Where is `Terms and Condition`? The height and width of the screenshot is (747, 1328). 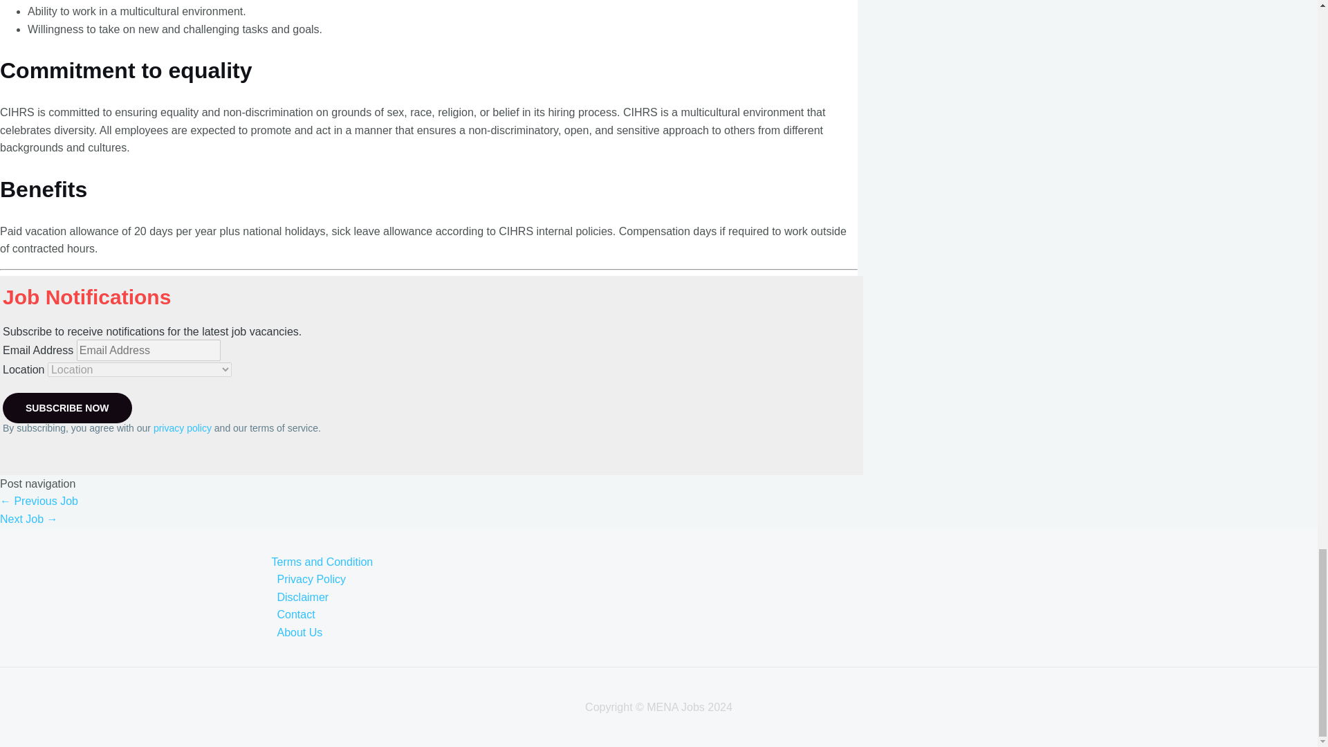
Terms and Condition is located at coordinates (672, 562).